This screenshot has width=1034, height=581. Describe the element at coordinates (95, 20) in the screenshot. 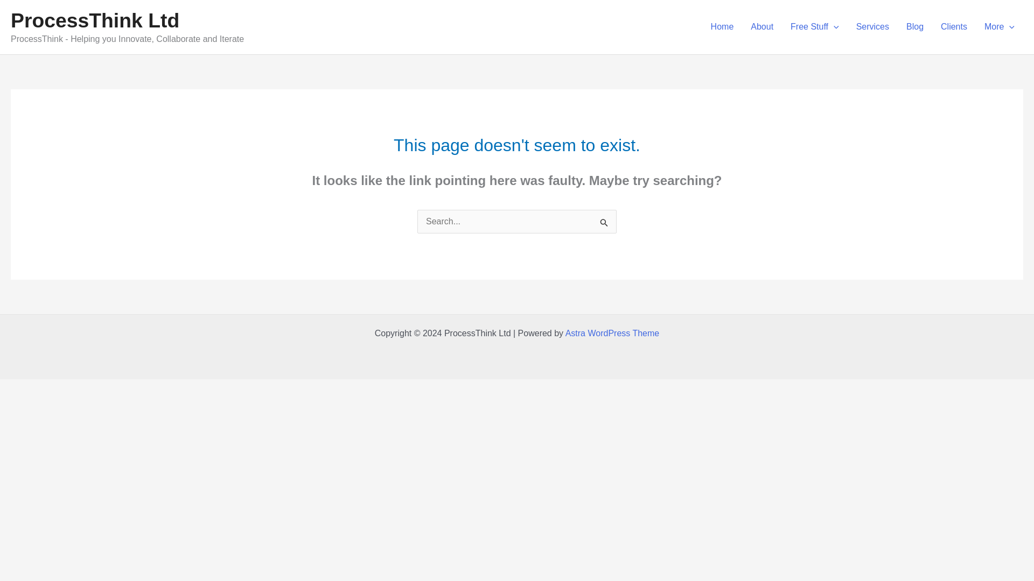

I see `ProcessThink Ltd` at that location.